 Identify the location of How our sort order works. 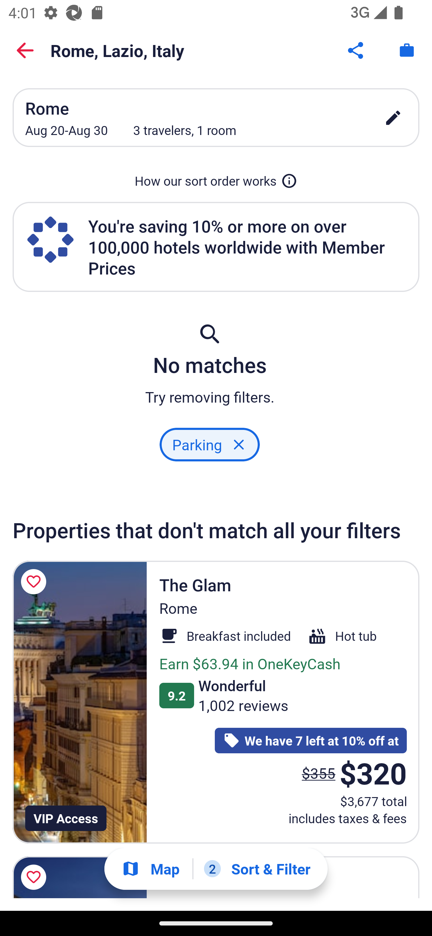
(216, 181).